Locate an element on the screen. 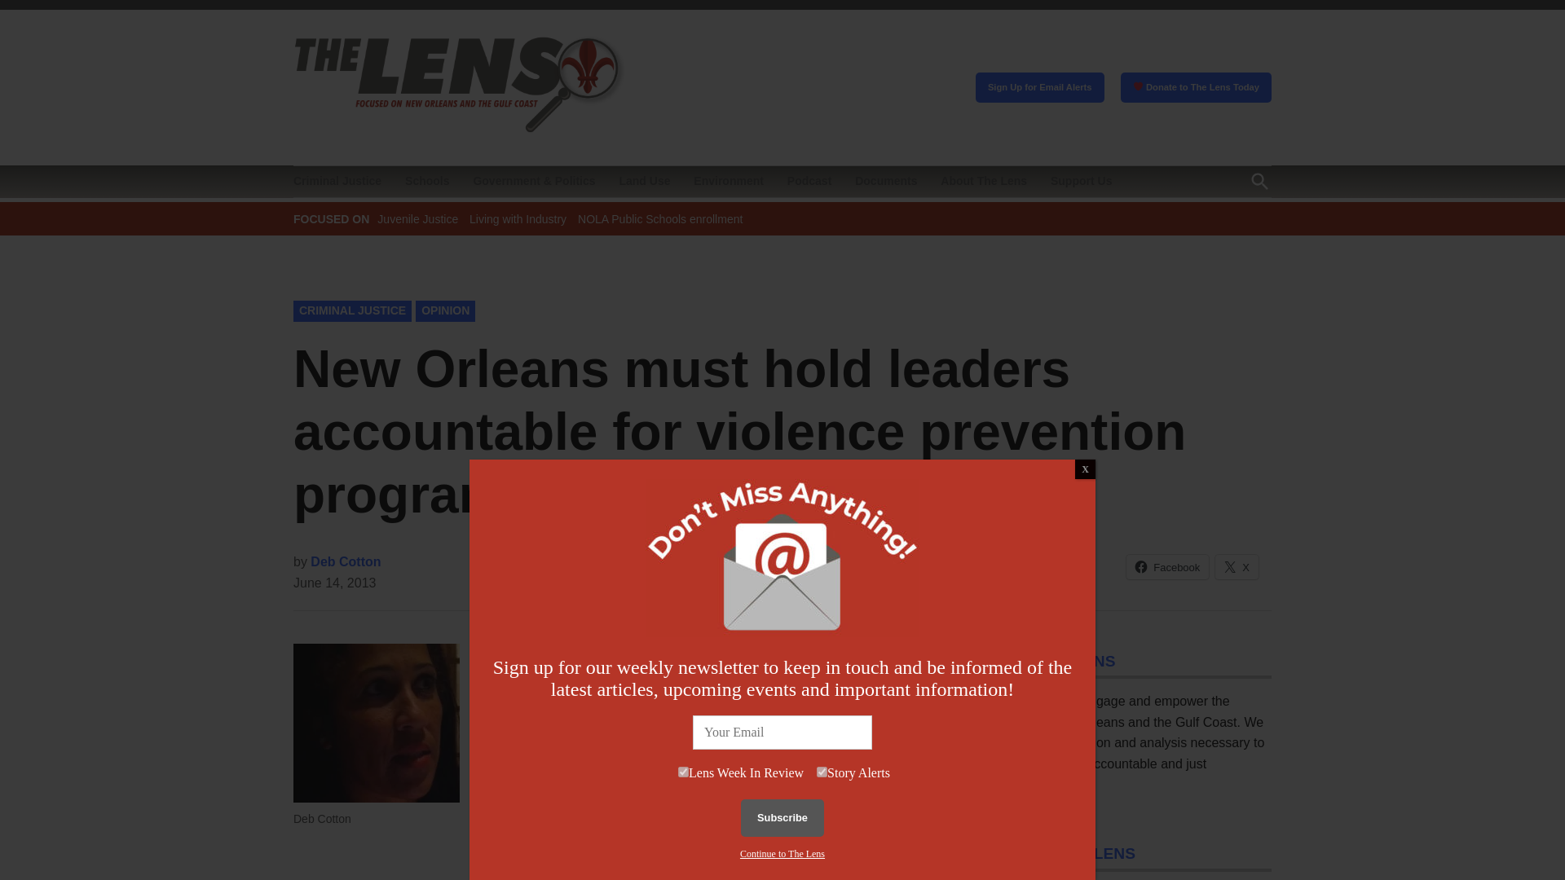  Podcast is located at coordinates (809, 181).